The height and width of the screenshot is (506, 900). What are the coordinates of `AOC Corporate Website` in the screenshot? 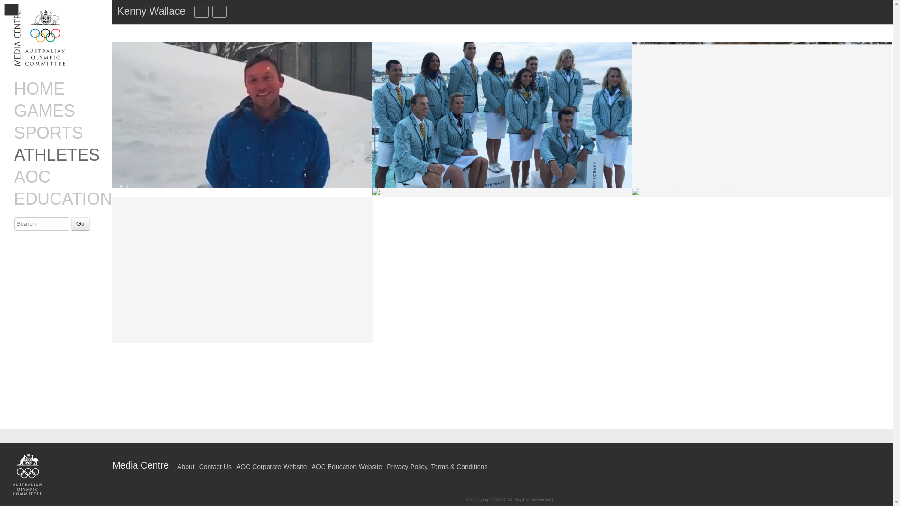 It's located at (271, 467).